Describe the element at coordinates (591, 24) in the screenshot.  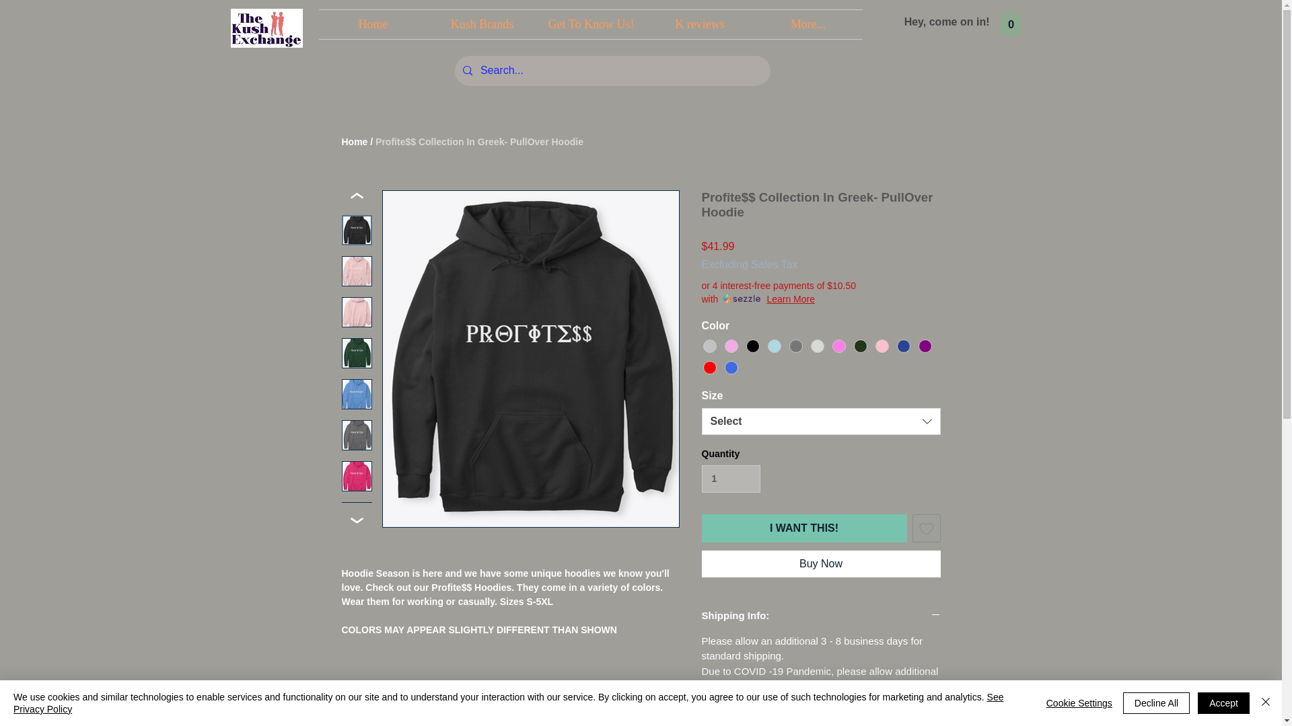
I see `Get To Know Us!` at that location.